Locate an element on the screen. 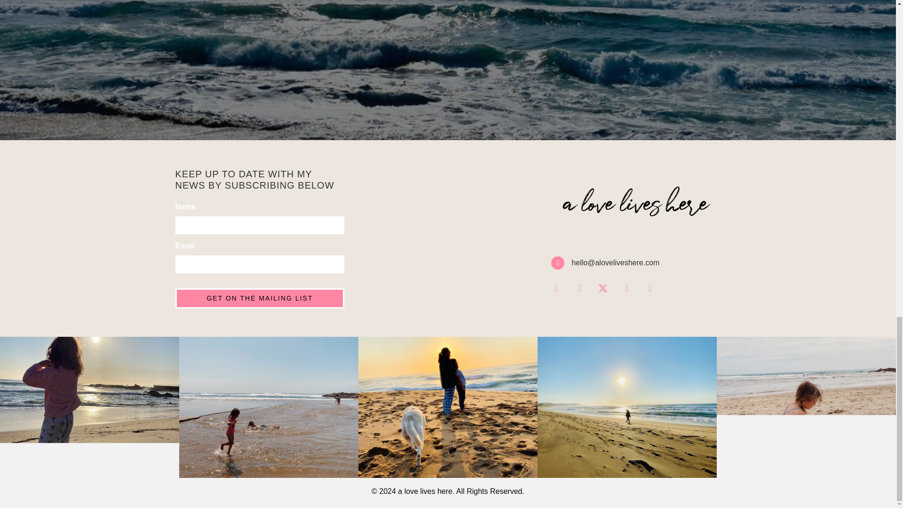  Instagram is located at coordinates (556, 288).